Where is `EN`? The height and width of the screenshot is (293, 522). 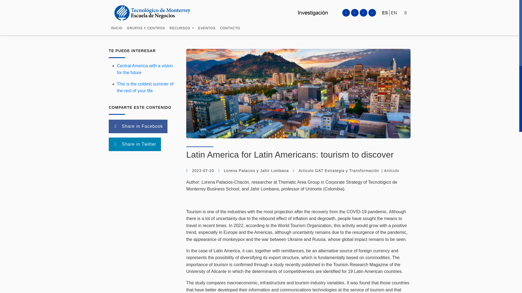
EN is located at coordinates (394, 3).